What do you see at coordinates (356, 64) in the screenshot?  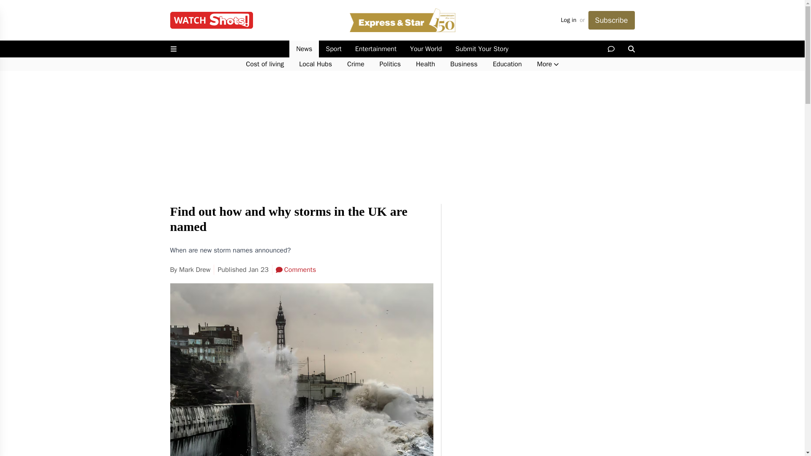 I see `Crime` at bounding box center [356, 64].